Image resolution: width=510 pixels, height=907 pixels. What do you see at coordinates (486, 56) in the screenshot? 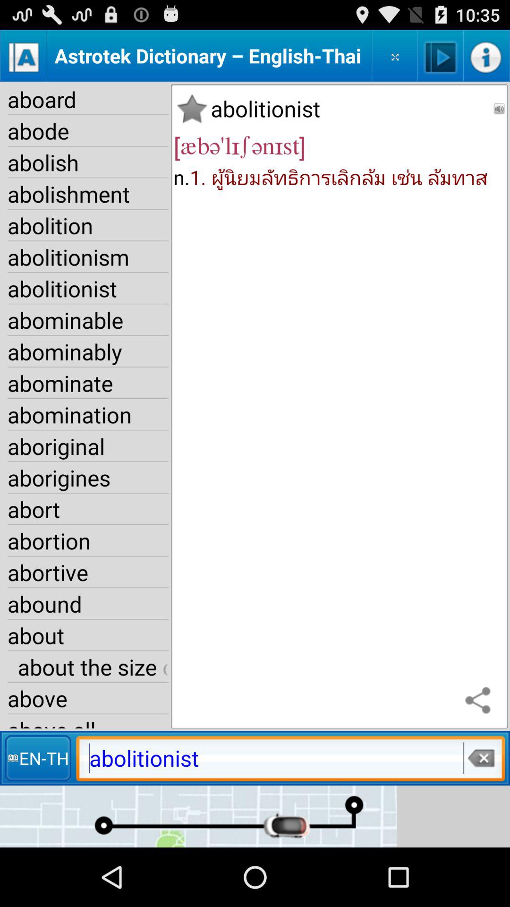
I see `access information about app` at bounding box center [486, 56].